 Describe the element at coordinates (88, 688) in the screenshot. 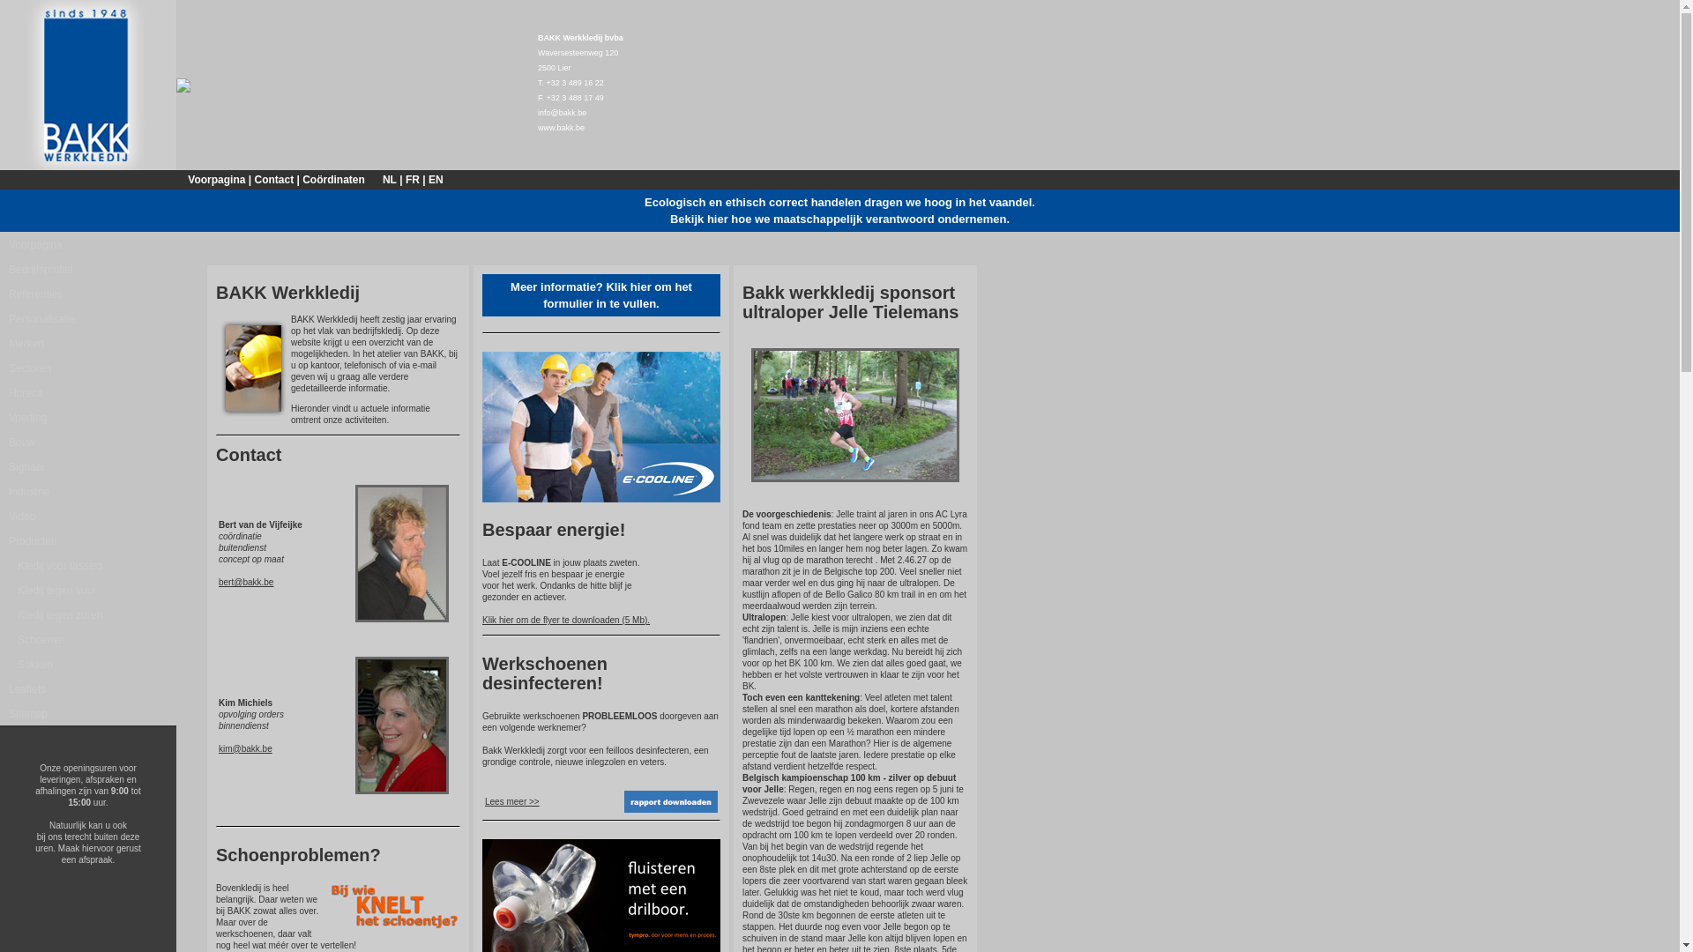

I see `Leaflets` at that location.